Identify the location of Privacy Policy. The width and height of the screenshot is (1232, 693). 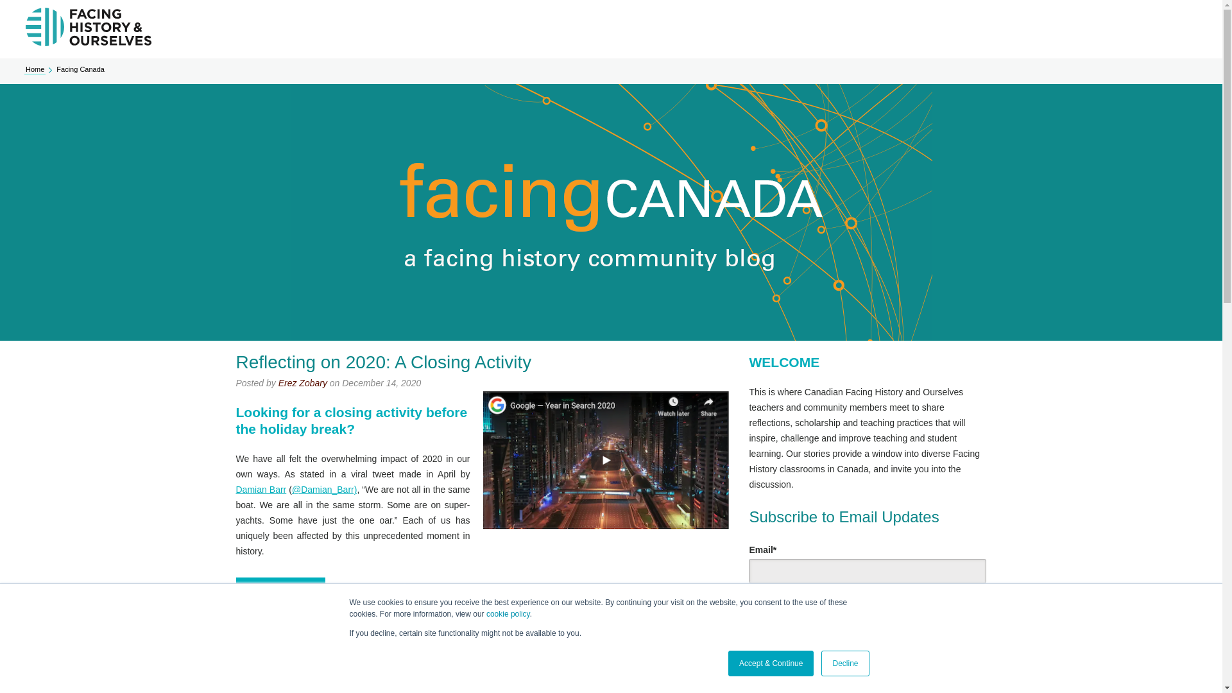
(857, 683).